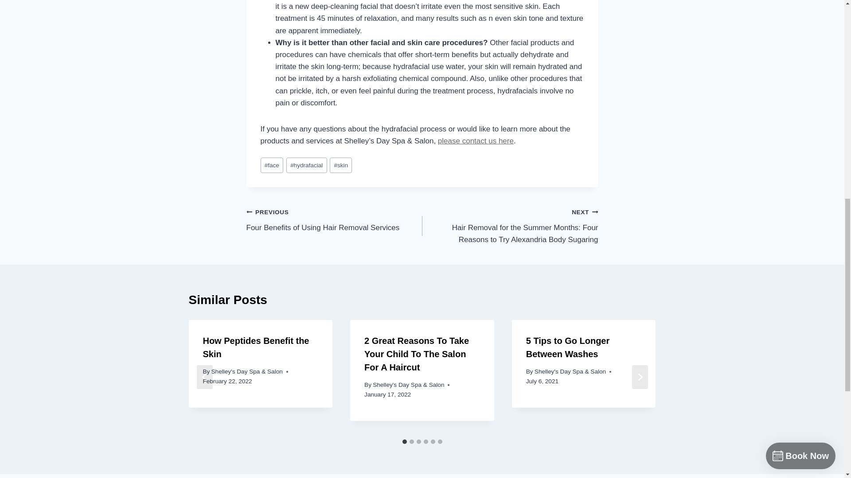 This screenshot has height=478, width=851. Describe the element at coordinates (272, 165) in the screenshot. I see `hydrafacial` at that location.